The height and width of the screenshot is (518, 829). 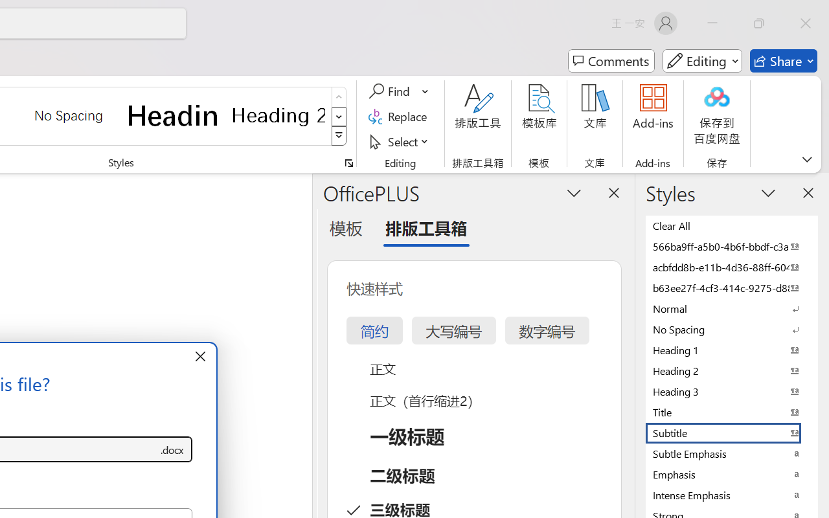 What do you see at coordinates (732, 225) in the screenshot?
I see `Clear All` at bounding box center [732, 225].